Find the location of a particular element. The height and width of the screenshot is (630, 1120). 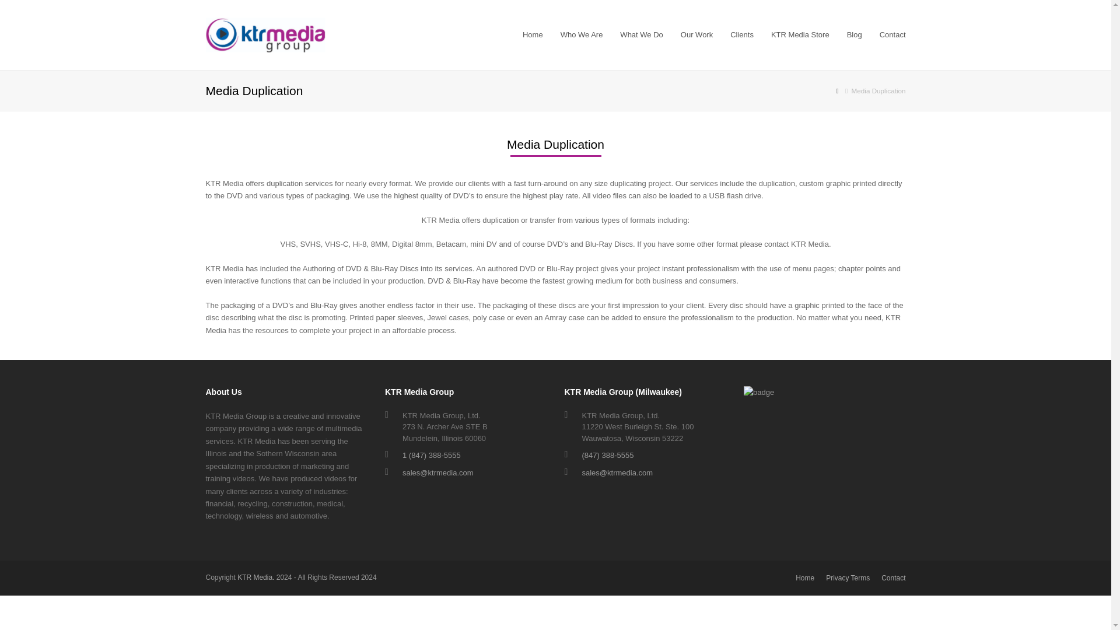

Blog is located at coordinates (854, 35).